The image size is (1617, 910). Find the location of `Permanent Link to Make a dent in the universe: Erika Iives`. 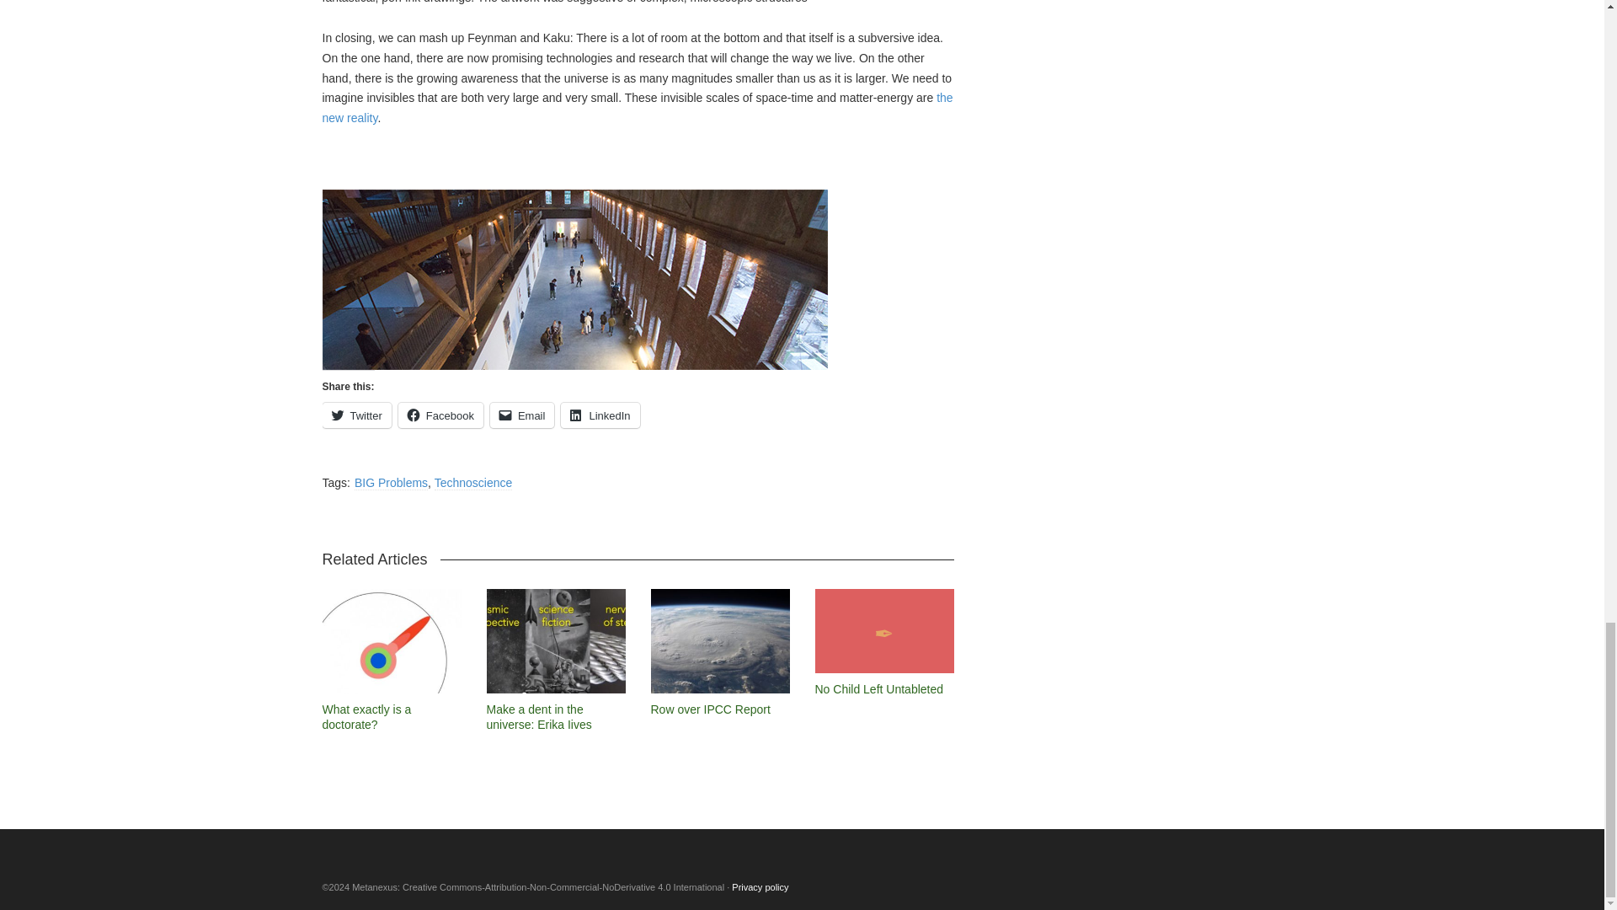

Permanent Link to Make a dent in the universe: Erika Iives is located at coordinates (539, 716).